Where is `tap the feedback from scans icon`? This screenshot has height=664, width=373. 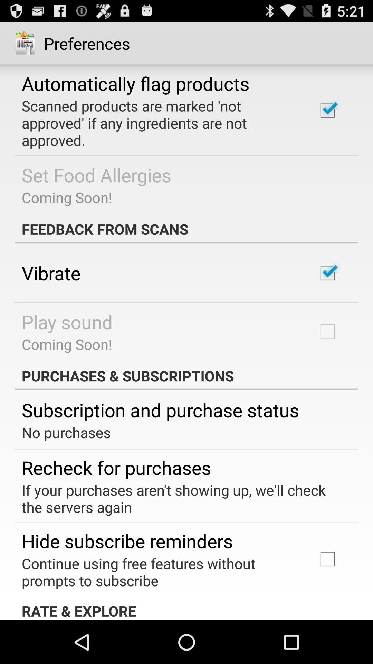
tap the feedback from scans icon is located at coordinates (186, 229).